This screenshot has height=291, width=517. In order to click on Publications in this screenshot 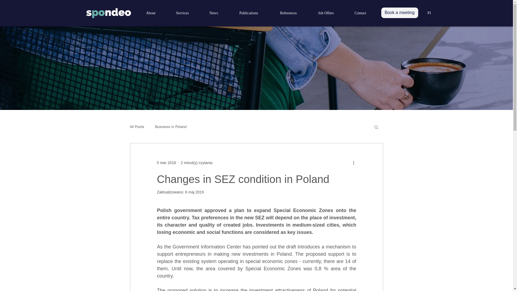, I will do `click(278, 13)`.